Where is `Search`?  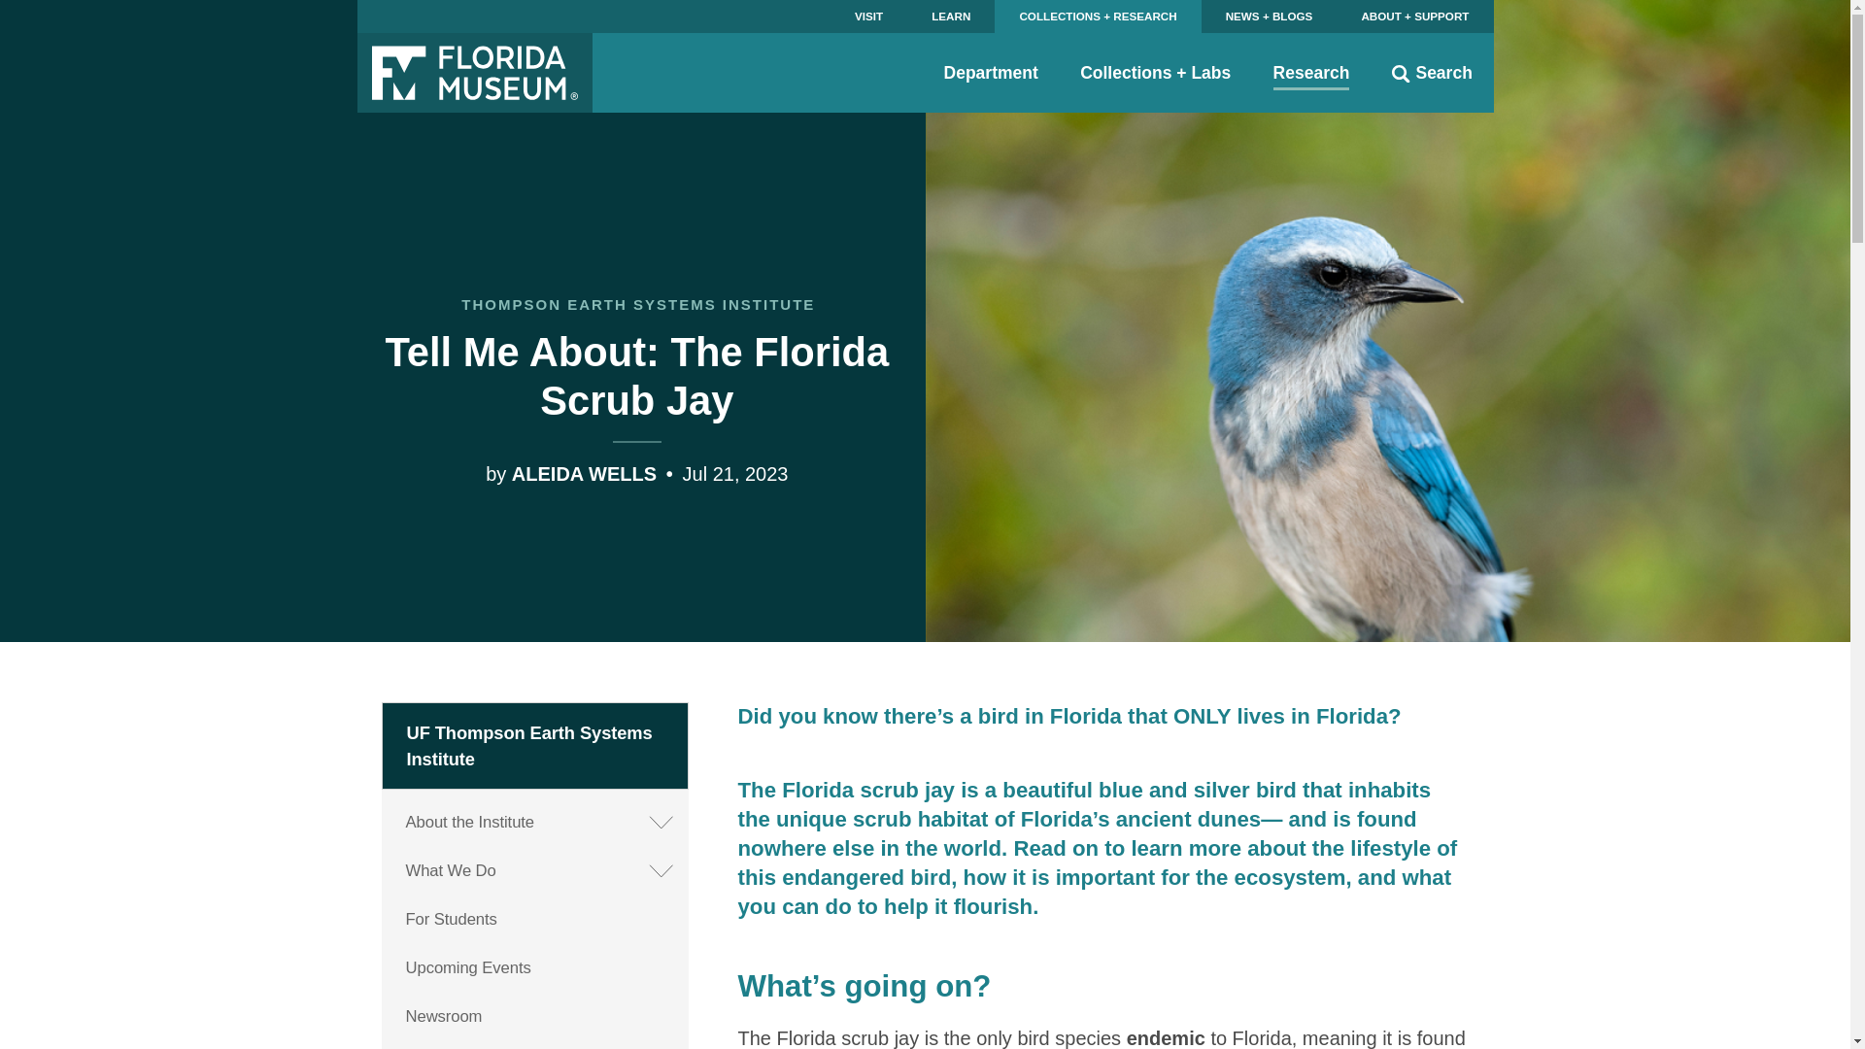
Search is located at coordinates (1432, 72).